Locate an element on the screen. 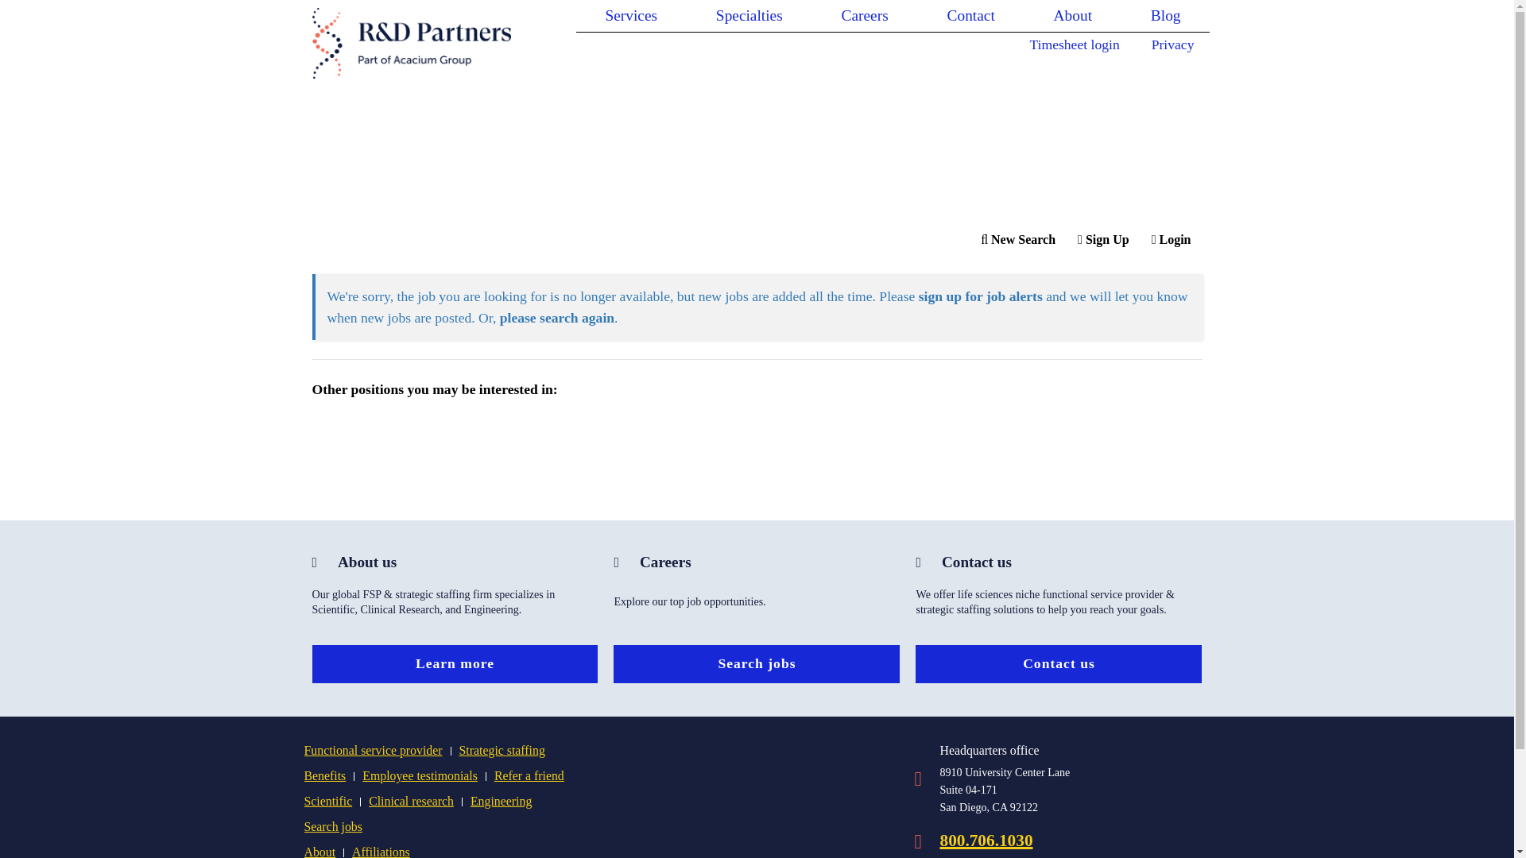 This screenshot has height=858, width=1526. Privacy is located at coordinates (1172, 44).